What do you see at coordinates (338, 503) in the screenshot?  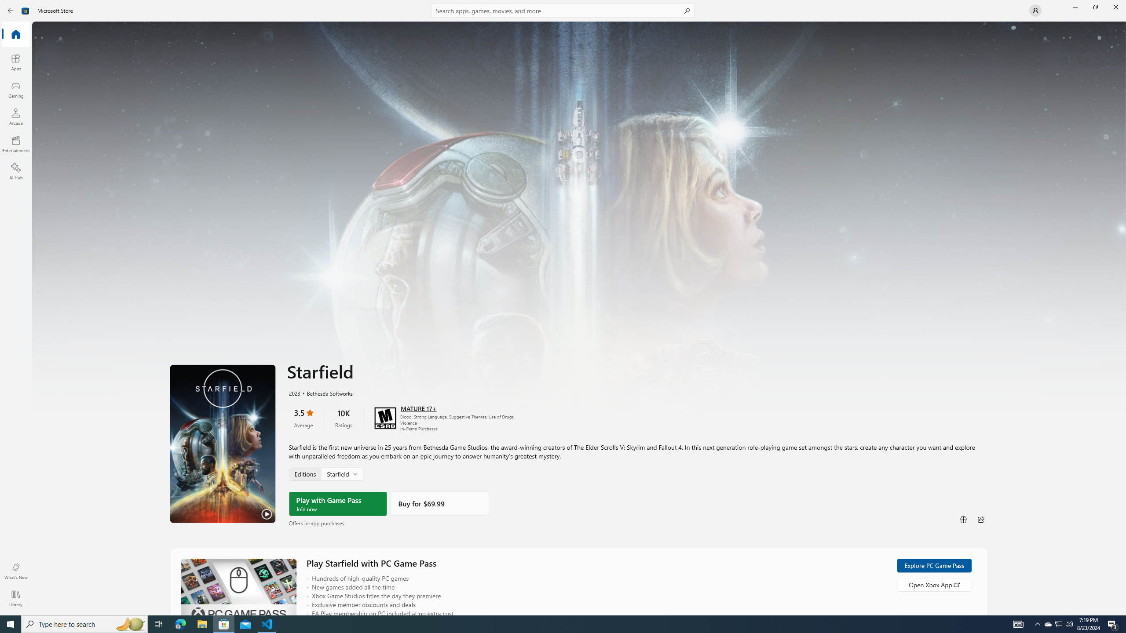 I see `Play with Game Pass` at bounding box center [338, 503].